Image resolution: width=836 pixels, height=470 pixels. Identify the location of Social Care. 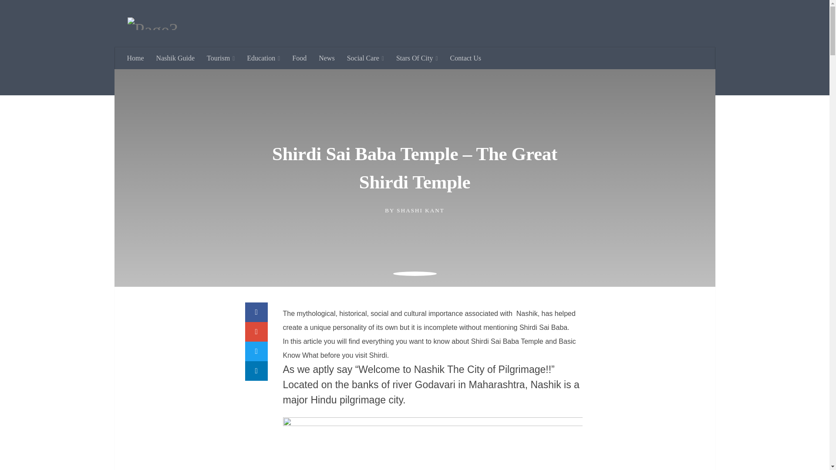
(366, 58).